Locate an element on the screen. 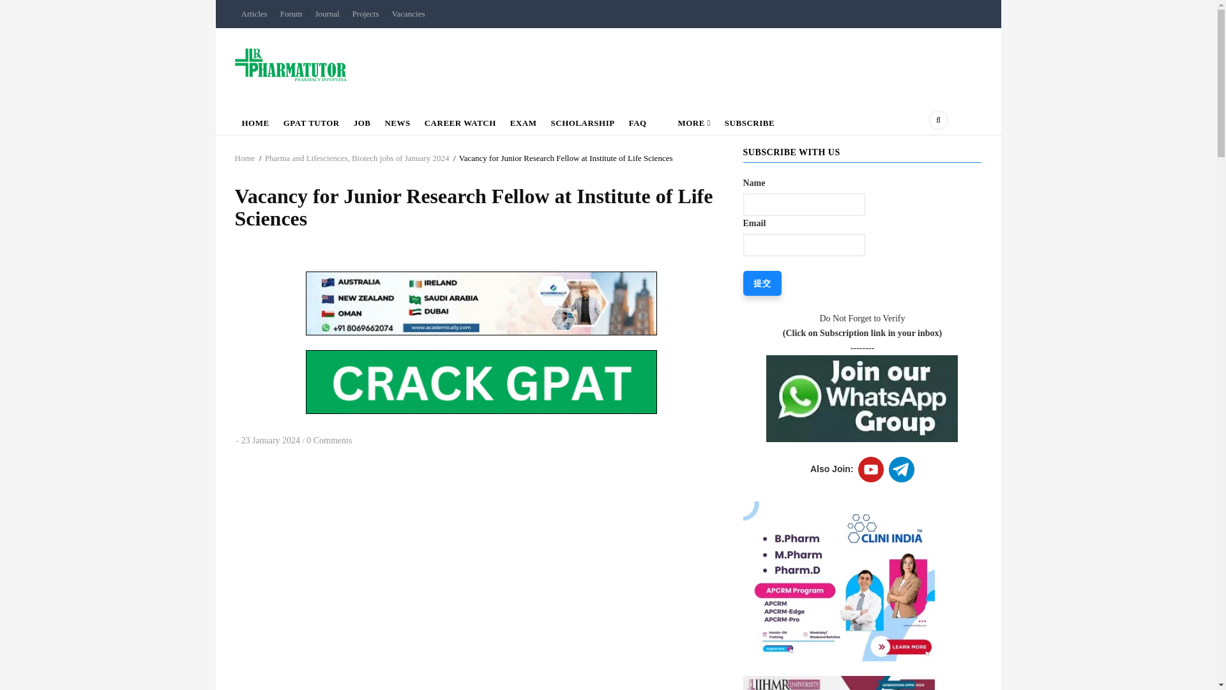 The height and width of the screenshot is (690, 1226). GPAT TUTOR is located at coordinates (312, 120).